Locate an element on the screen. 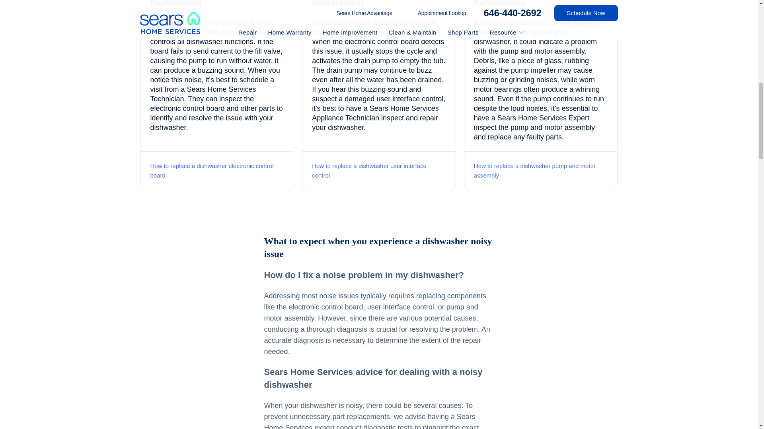  How to replace a dishwasher pump and motor assembly is located at coordinates (535, 171).